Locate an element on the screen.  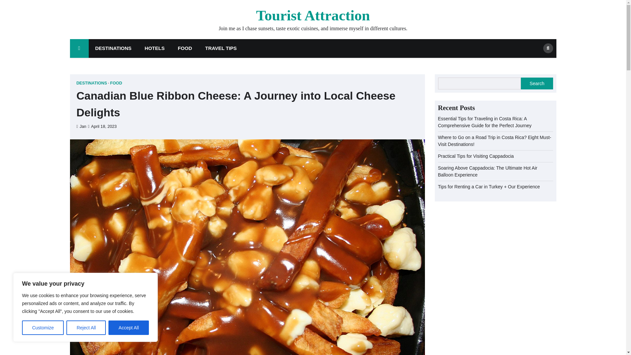
HOTELS is located at coordinates (154, 48).